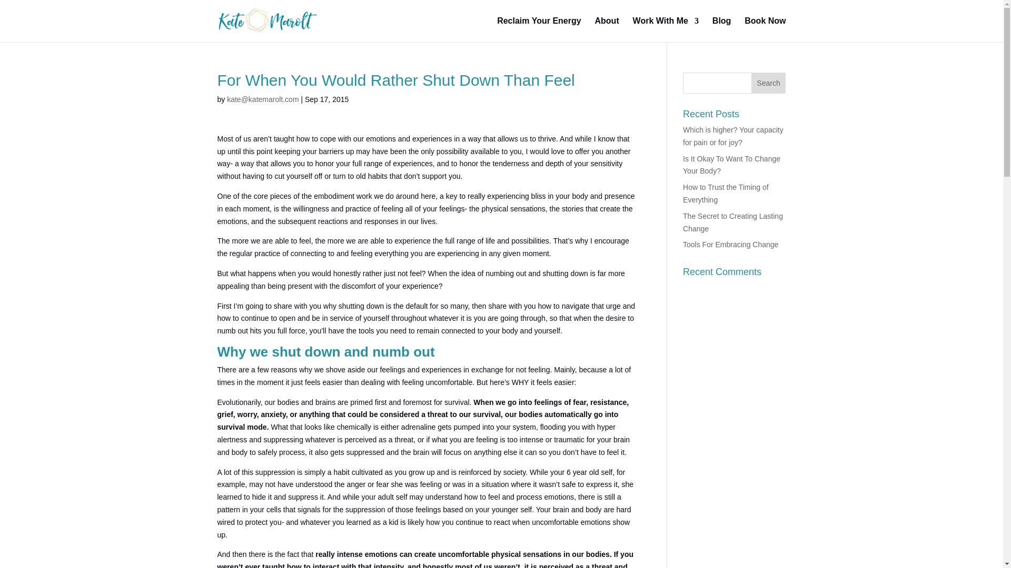 This screenshot has height=568, width=1011. What do you see at coordinates (726, 193) in the screenshot?
I see `How to Trust the Timing of Everything` at bounding box center [726, 193].